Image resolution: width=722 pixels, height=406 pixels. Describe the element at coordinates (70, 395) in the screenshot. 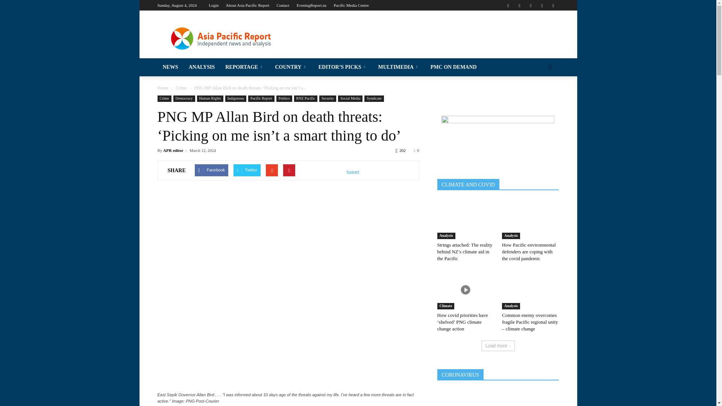

I see `Timor-Leste` at that location.